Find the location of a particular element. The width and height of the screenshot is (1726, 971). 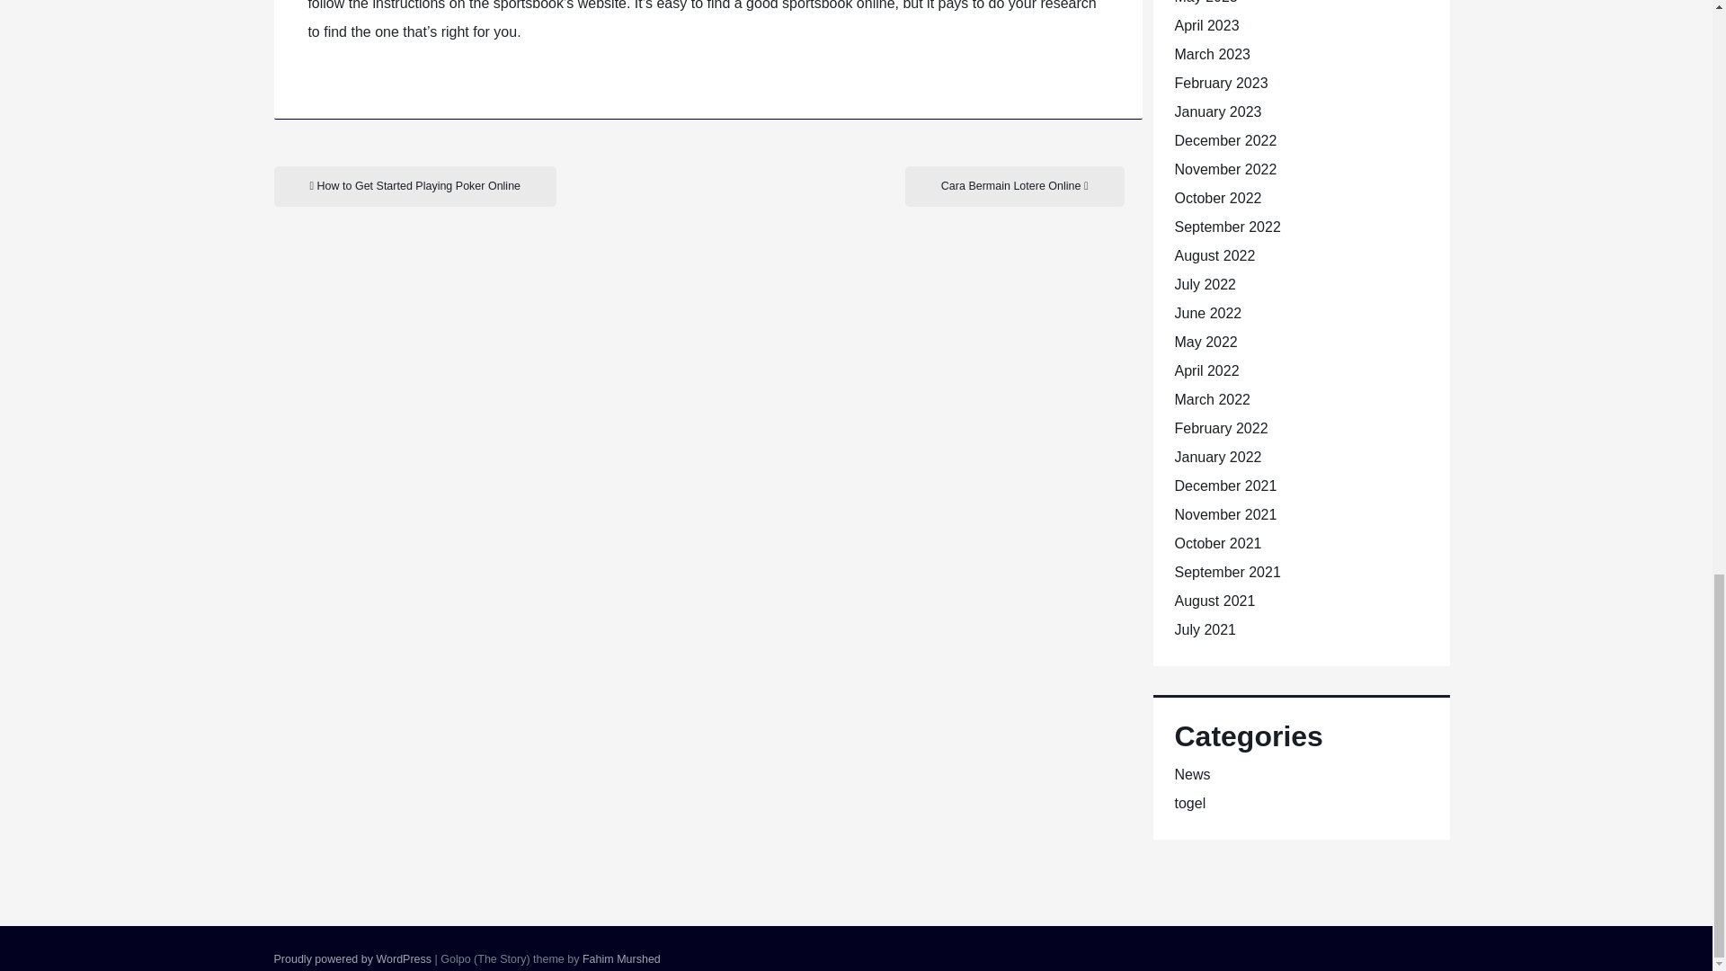

February 2023 is located at coordinates (1220, 83).